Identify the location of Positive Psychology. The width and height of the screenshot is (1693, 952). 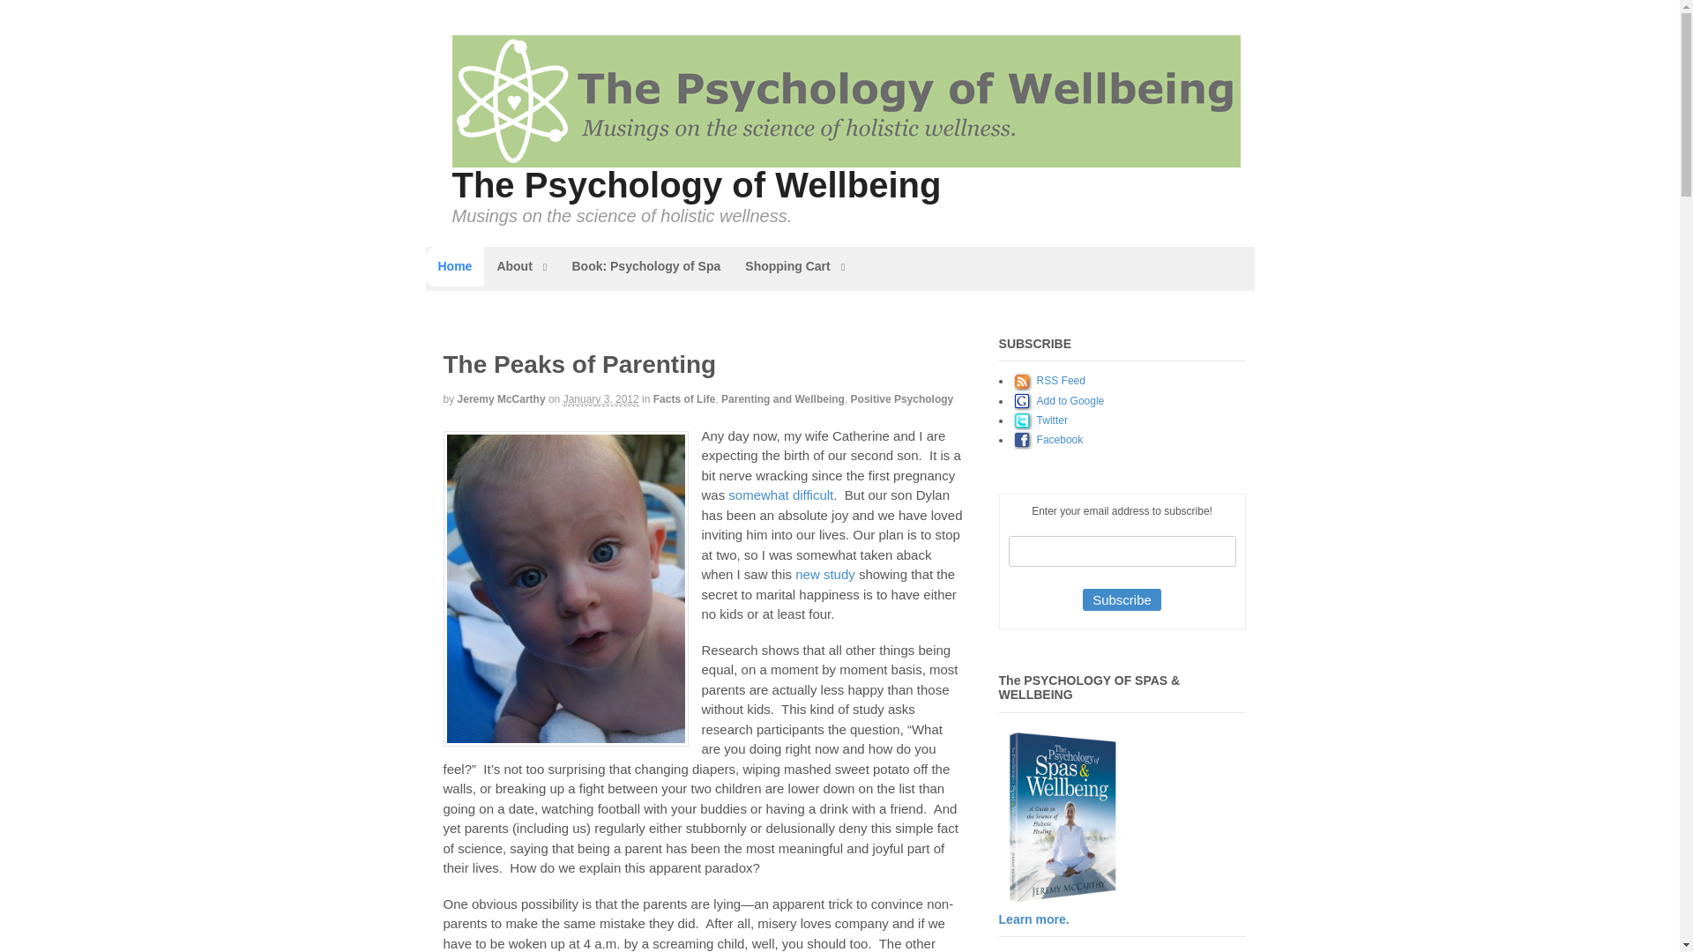
(903, 399).